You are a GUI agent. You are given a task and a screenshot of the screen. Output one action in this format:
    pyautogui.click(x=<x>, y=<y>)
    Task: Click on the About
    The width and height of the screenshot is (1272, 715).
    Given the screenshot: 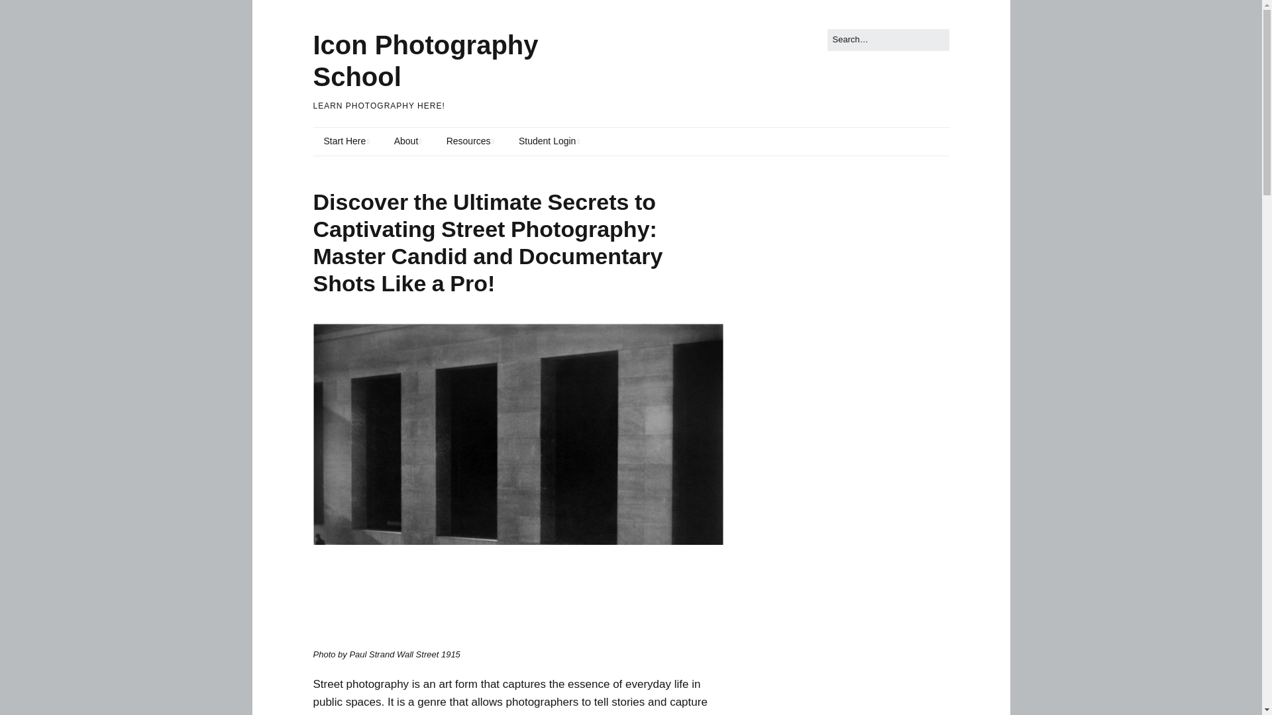 What is the action you would take?
    pyautogui.click(x=408, y=142)
    